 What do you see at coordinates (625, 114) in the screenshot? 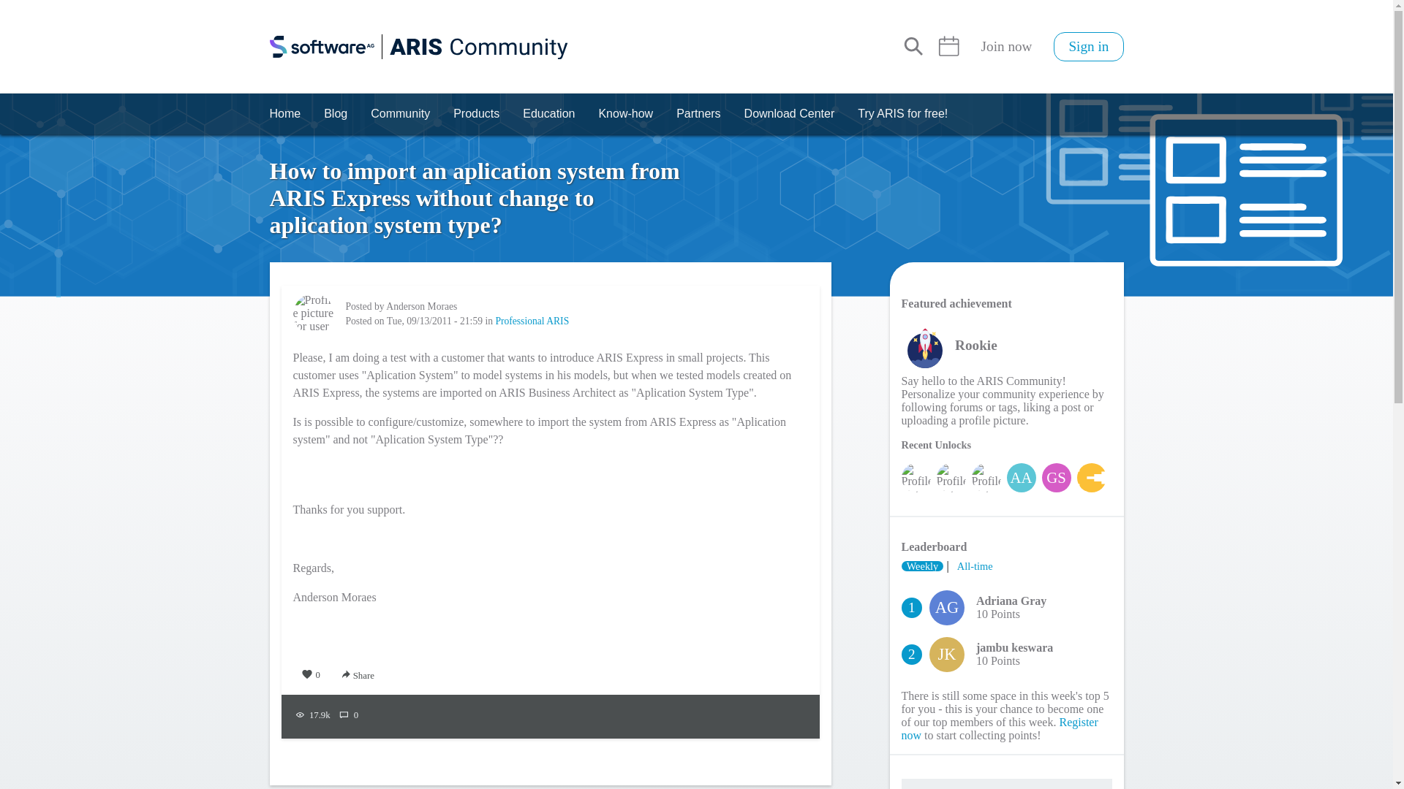
I see `Know-how` at bounding box center [625, 114].